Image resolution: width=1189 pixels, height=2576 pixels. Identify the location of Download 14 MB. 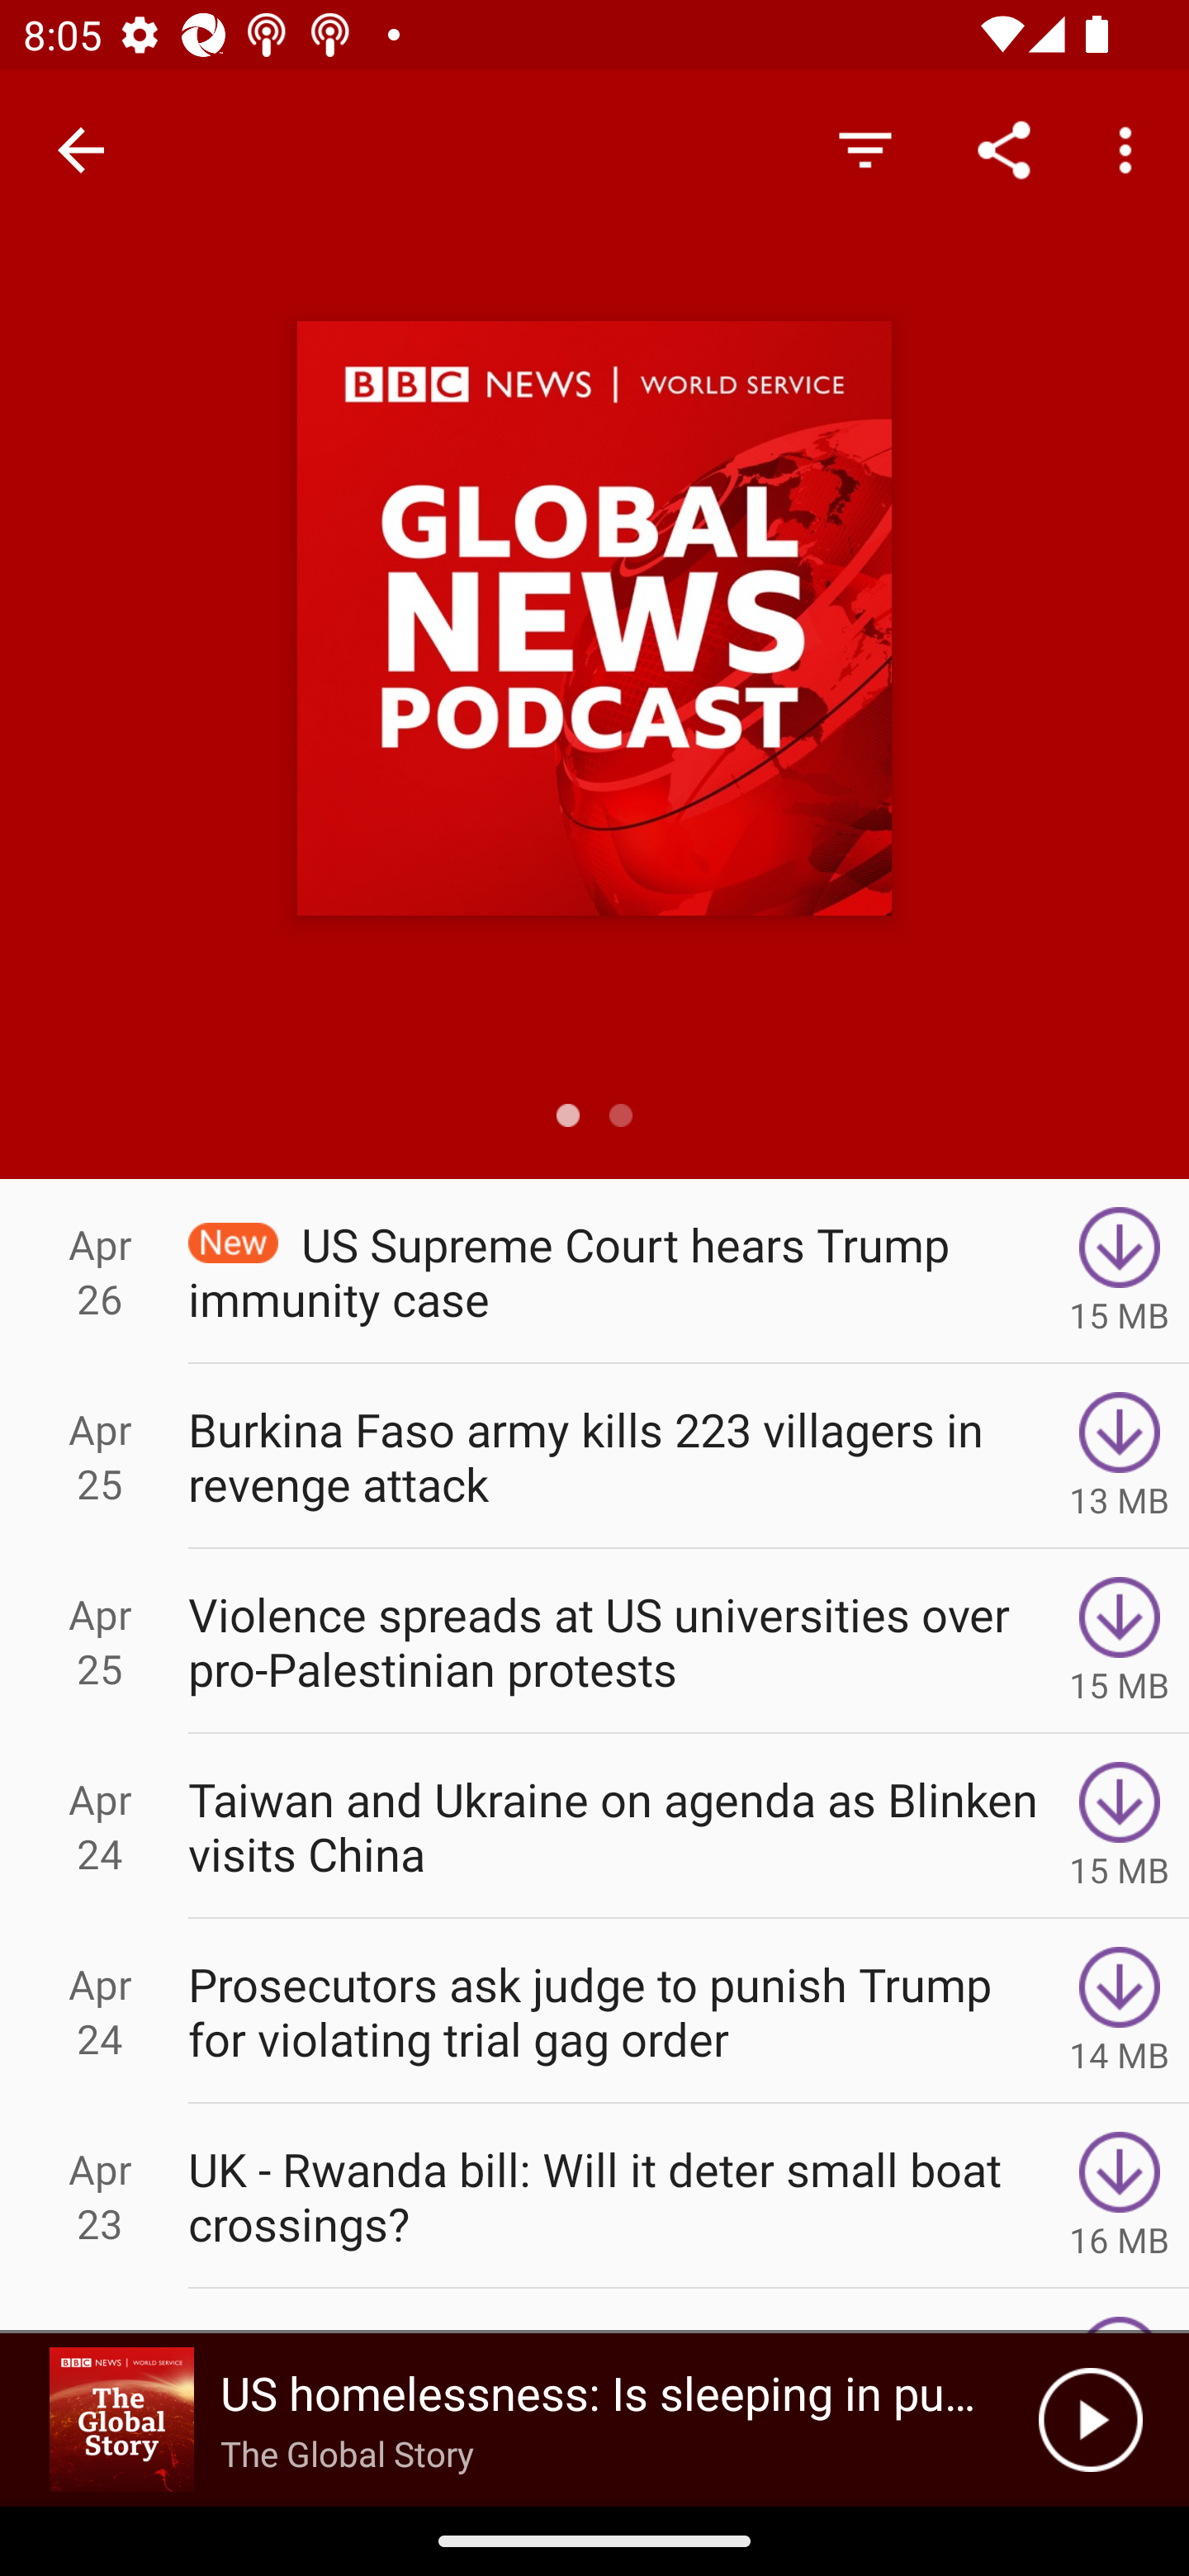
(1120, 2011).